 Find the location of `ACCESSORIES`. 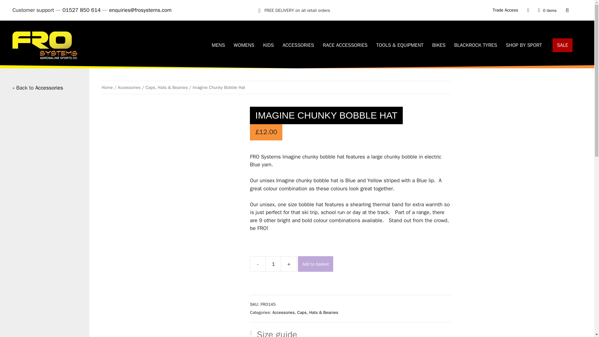

ACCESSORIES is located at coordinates (298, 45).